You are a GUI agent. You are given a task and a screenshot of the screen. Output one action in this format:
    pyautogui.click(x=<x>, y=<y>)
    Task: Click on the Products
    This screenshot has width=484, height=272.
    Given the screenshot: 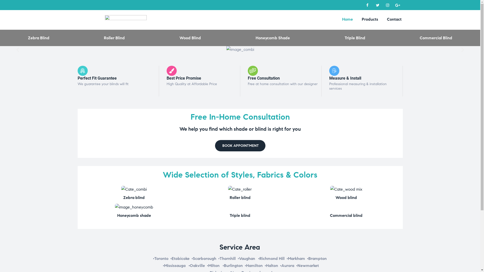 What is the action you would take?
    pyautogui.click(x=370, y=19)
    